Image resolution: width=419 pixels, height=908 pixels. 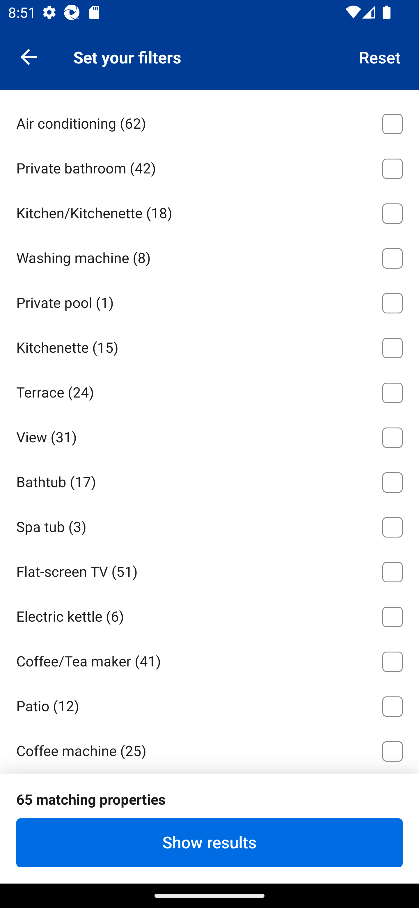 What do you see at coordinates (210, 659) in the screenshot?
I see `Coffee/Tea maker ⁦(41)` at bounding box center [210, 659].